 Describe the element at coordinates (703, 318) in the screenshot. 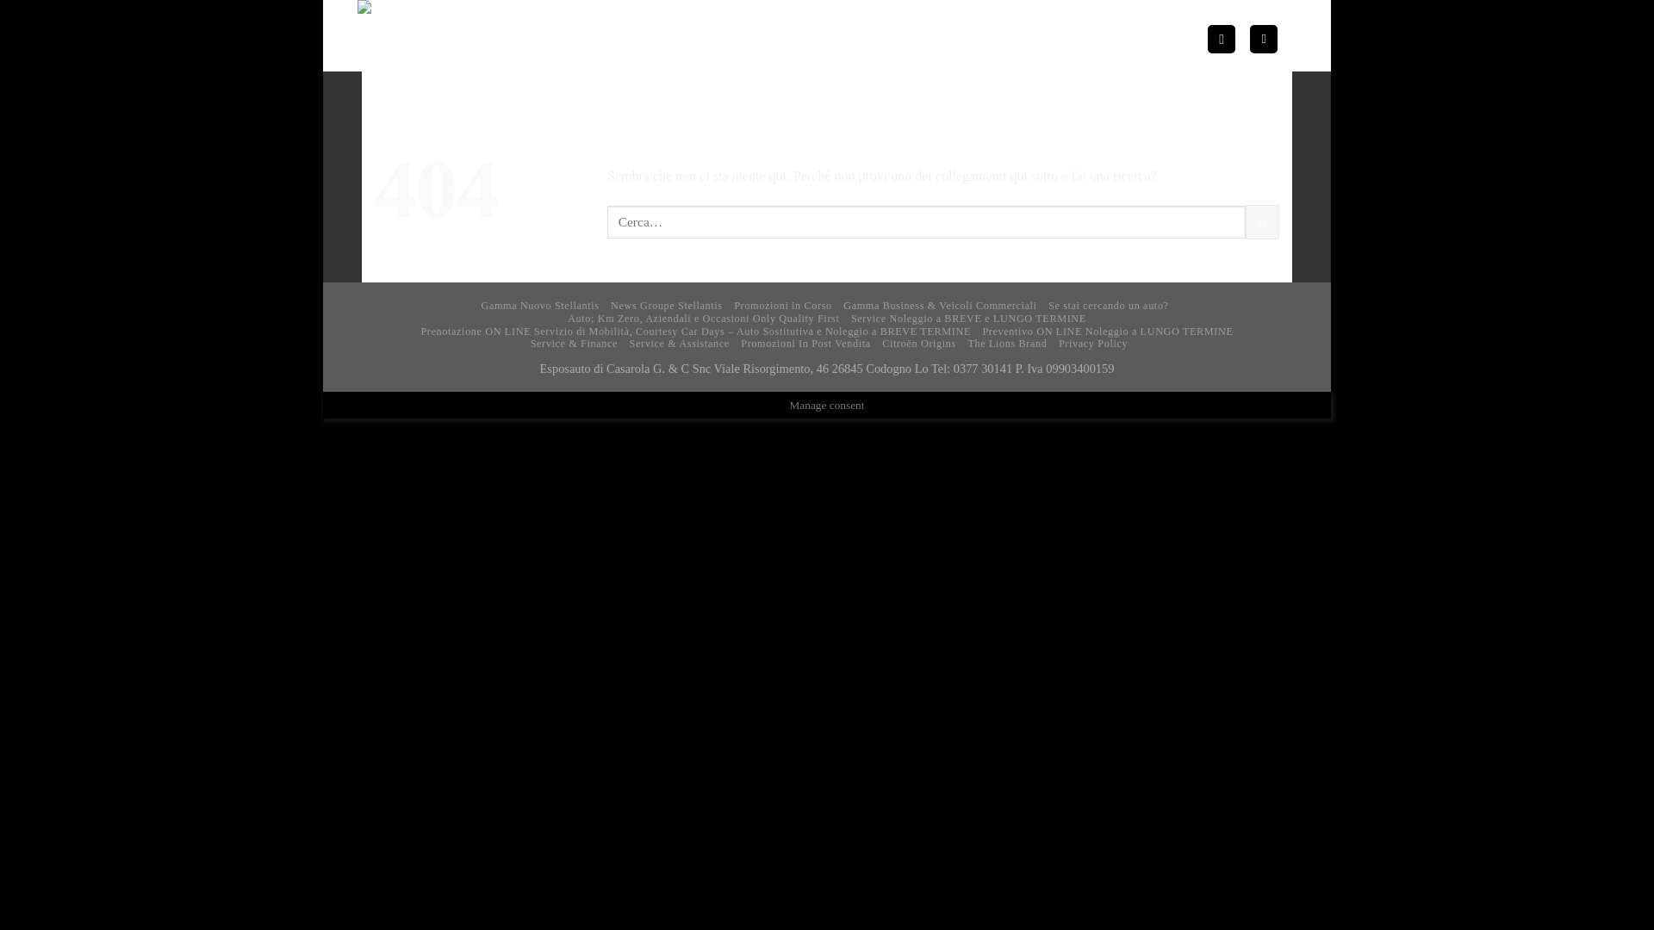

I see `Auto; Km Zero, Aziendali e Occasioni Only Quality First` at that location.